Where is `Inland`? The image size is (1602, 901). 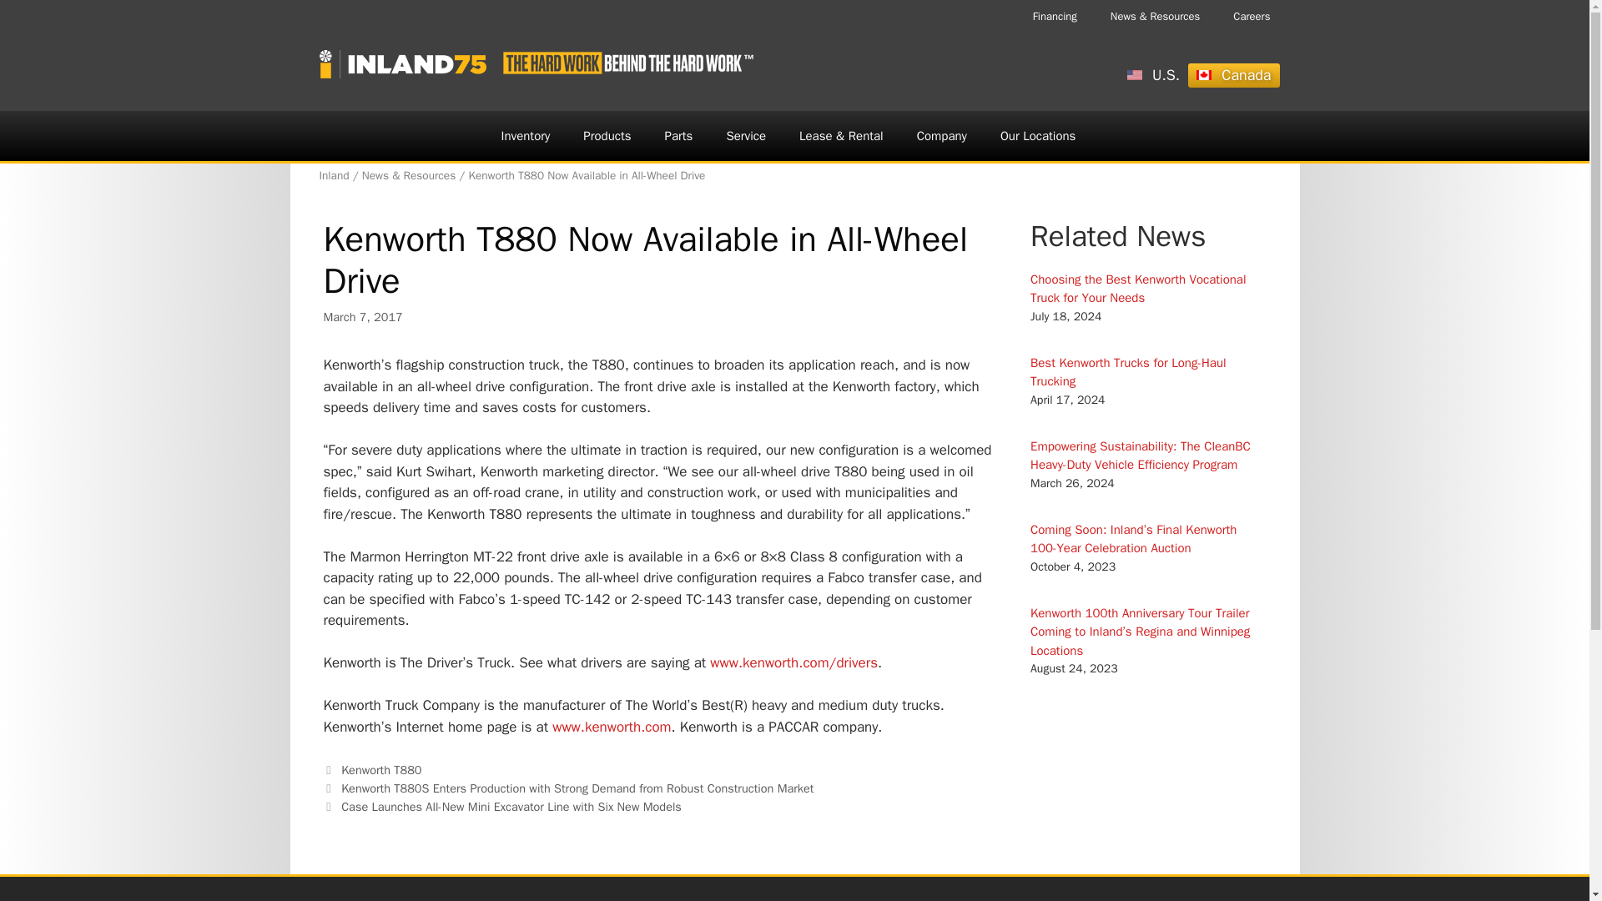
Inland is located at coordinates (334, 175).